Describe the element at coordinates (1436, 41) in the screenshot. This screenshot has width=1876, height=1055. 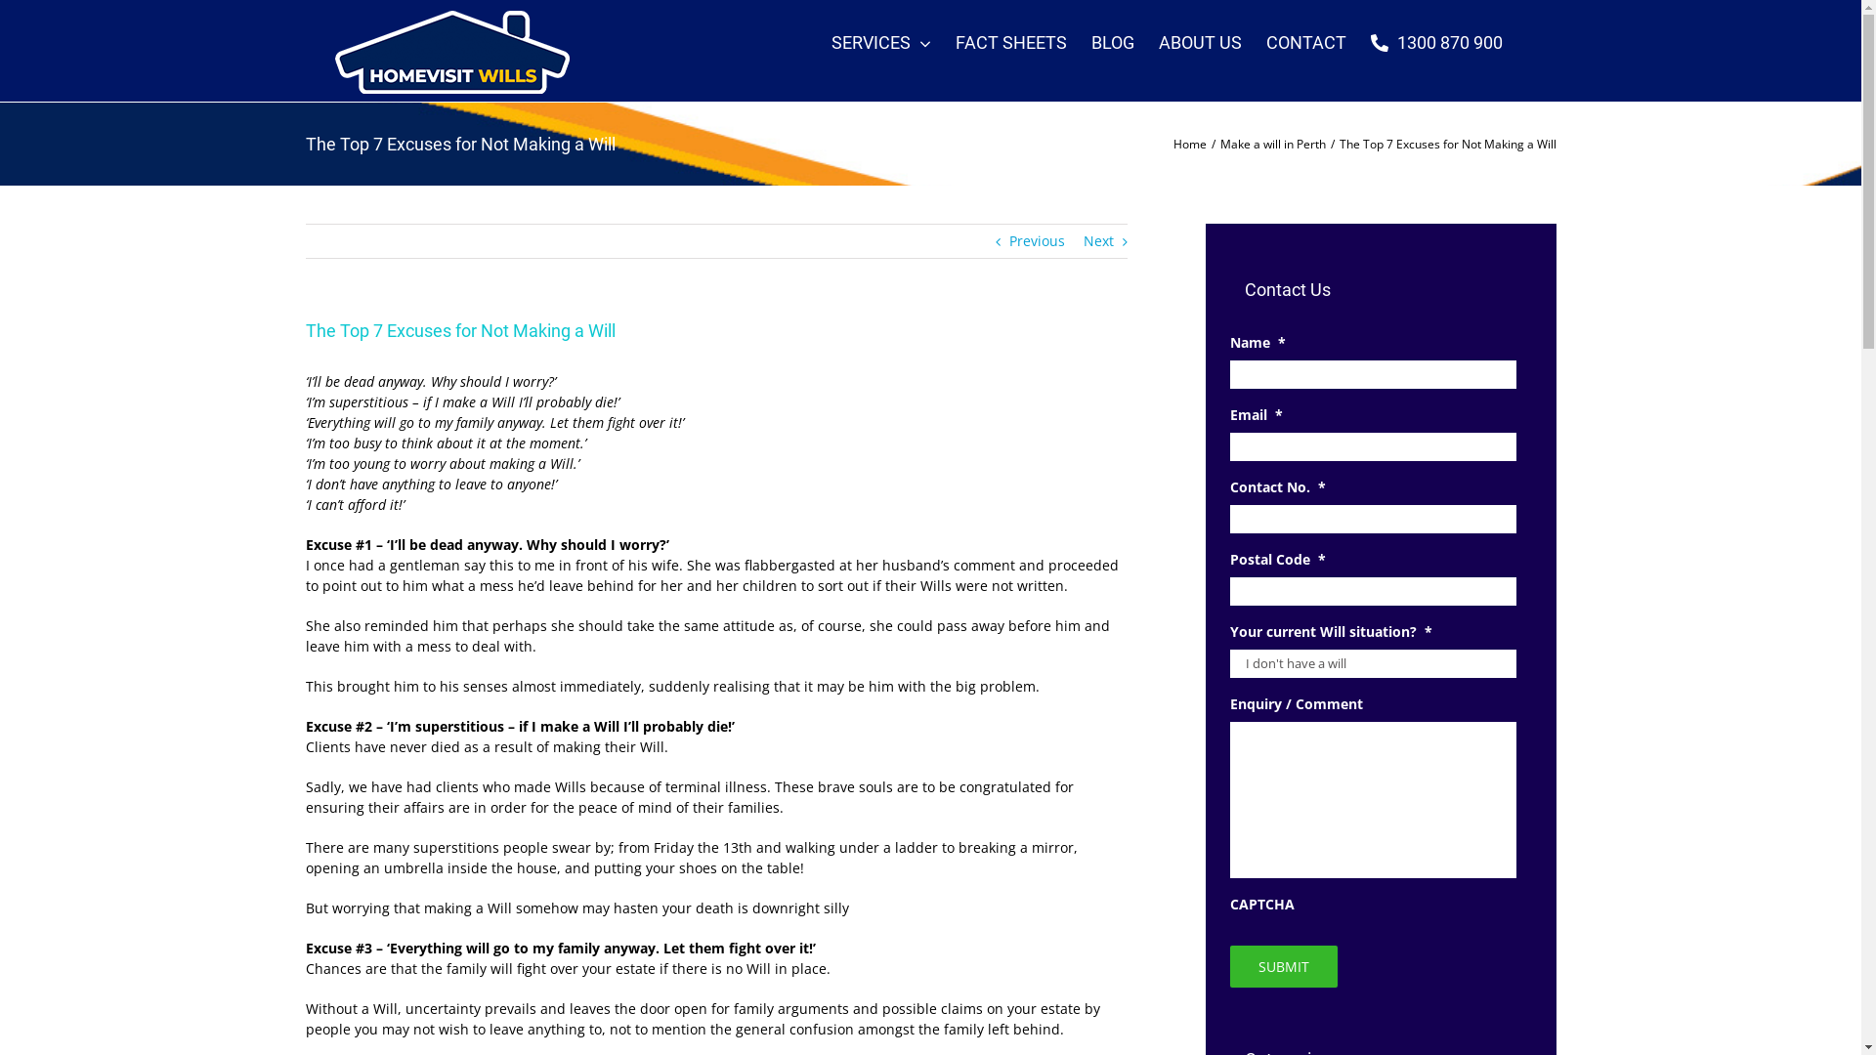
I see `1300 870 900` at that location.